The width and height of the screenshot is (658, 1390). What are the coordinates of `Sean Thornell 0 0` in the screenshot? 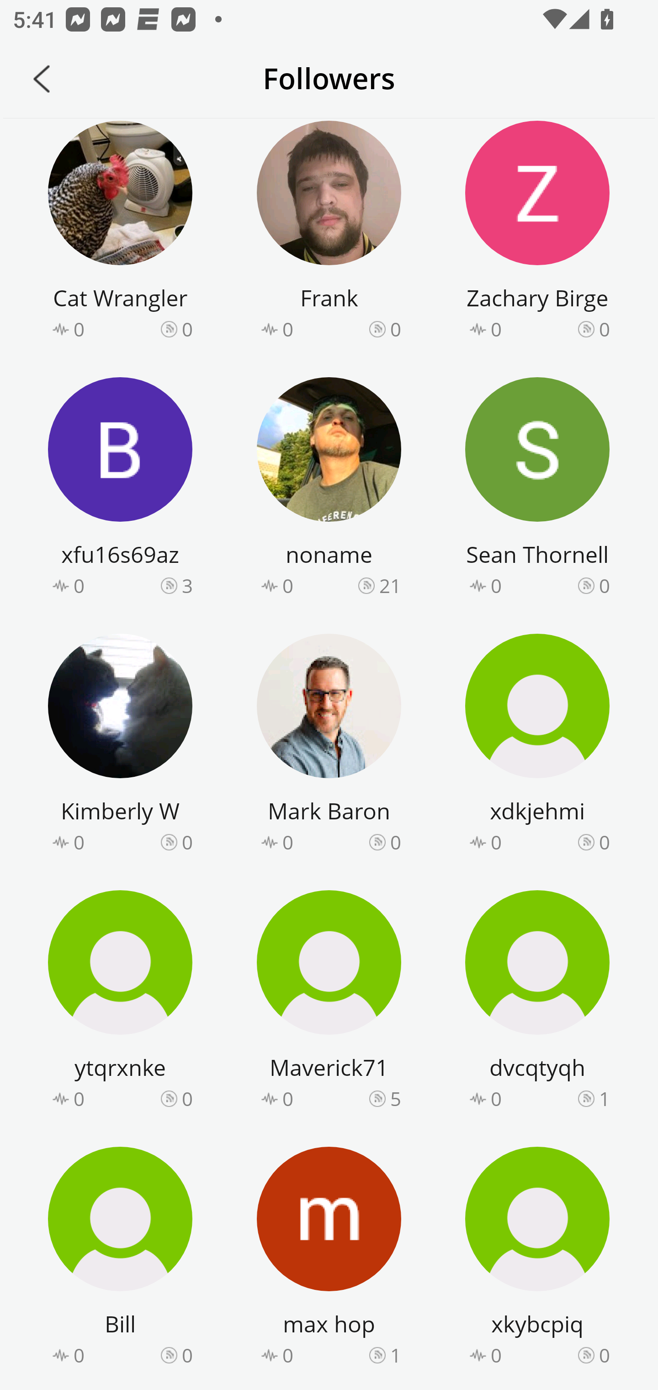 It's located at (537, 489).